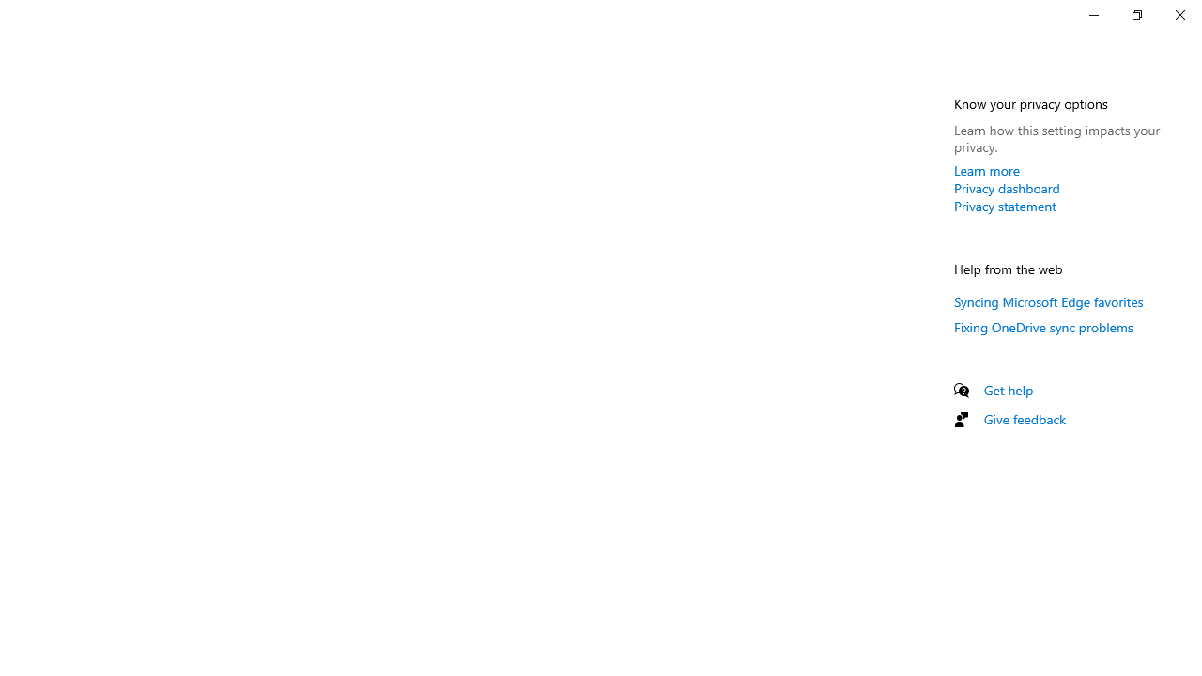  Describe the element at coordinates (1007, 188) in the screenshot. I see `Privacy dashboard` at that location.